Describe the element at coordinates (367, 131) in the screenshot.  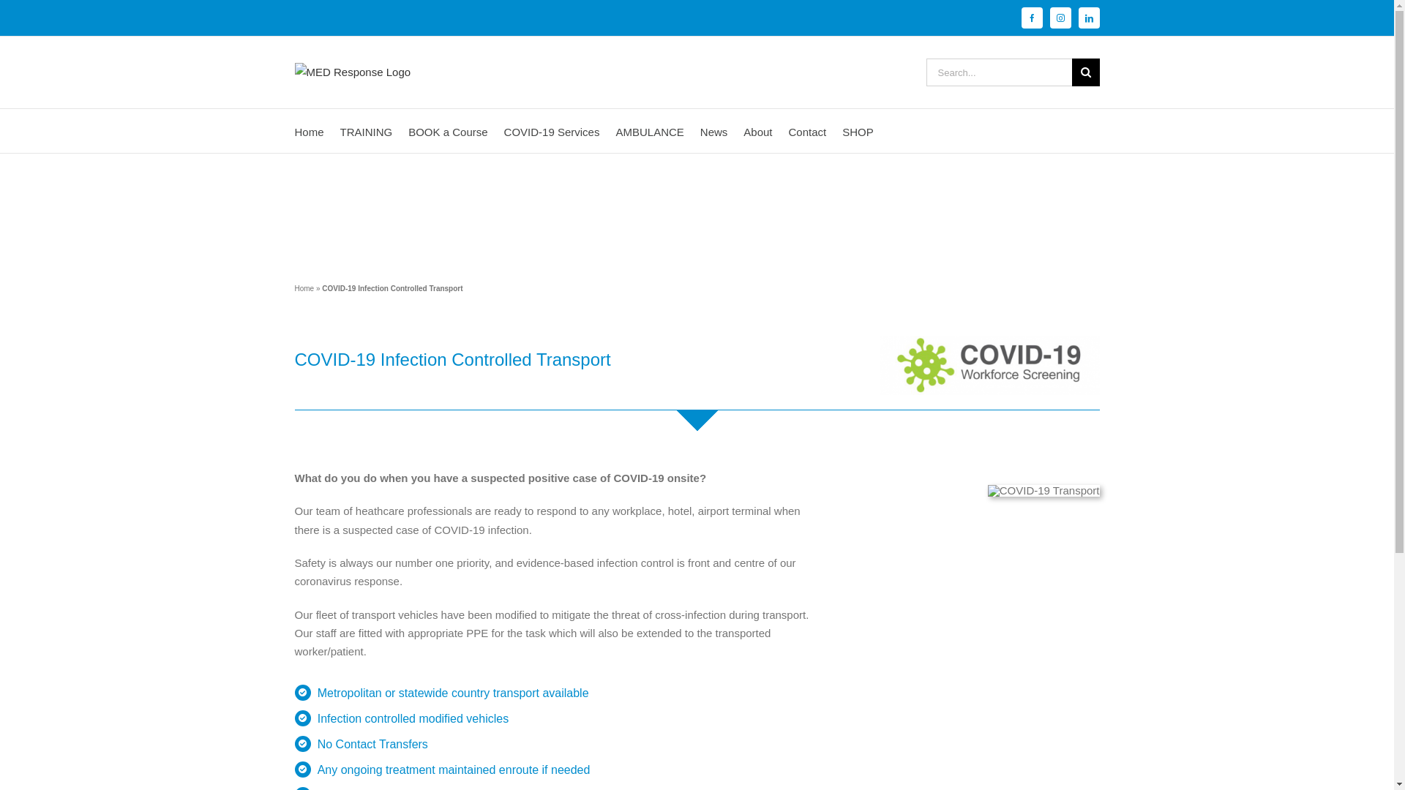
I see `TRAINING` at that location.